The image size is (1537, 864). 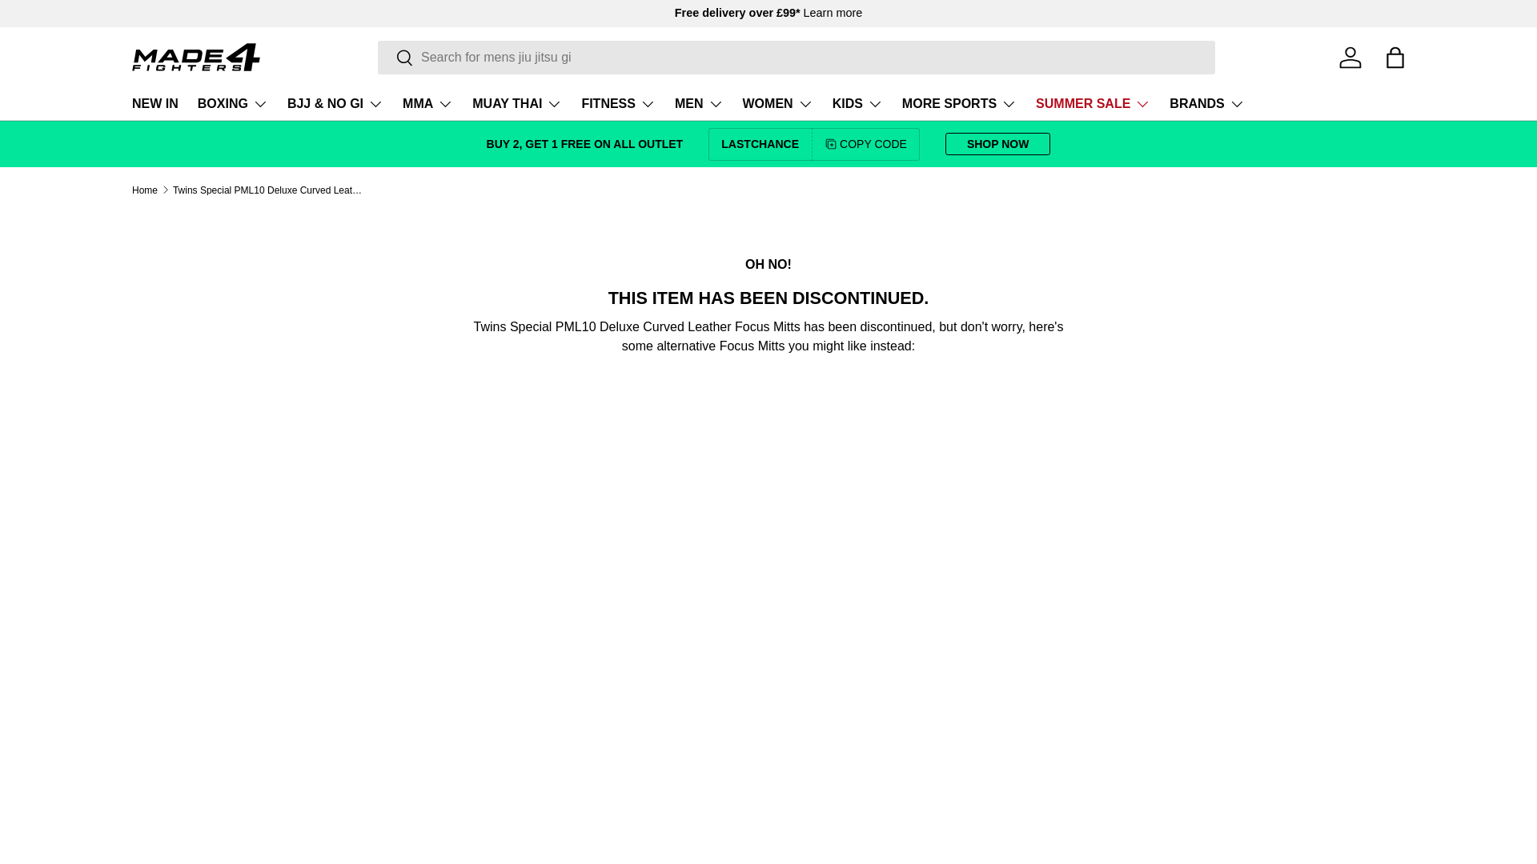 I want to click on SKIP TO CONTENT, so click(x=72, y=22).